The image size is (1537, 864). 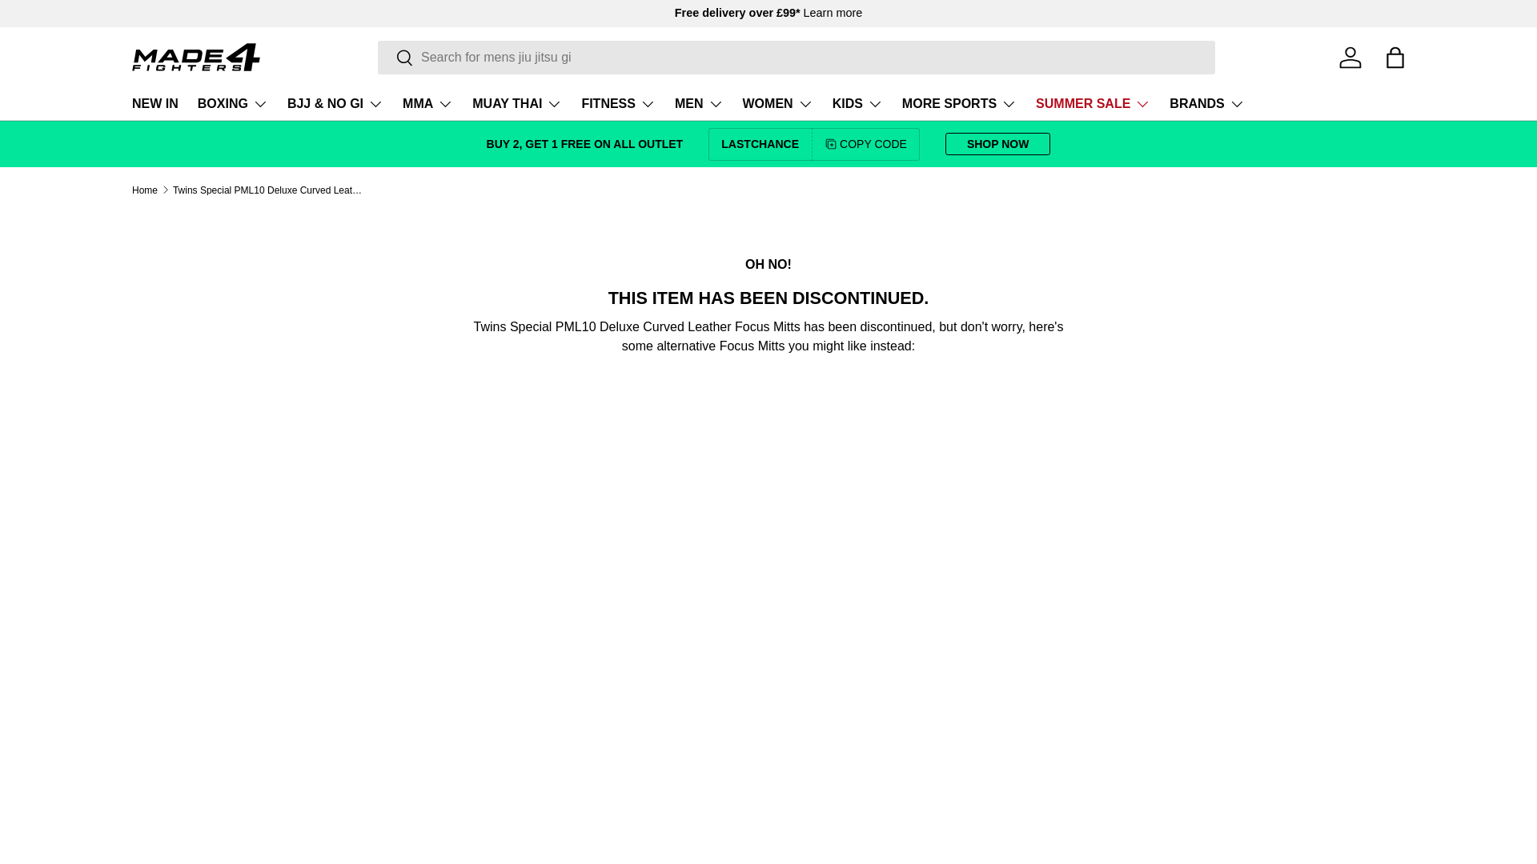 I want to click on SKIP TO CONTENT, so click(x=72, y=22).